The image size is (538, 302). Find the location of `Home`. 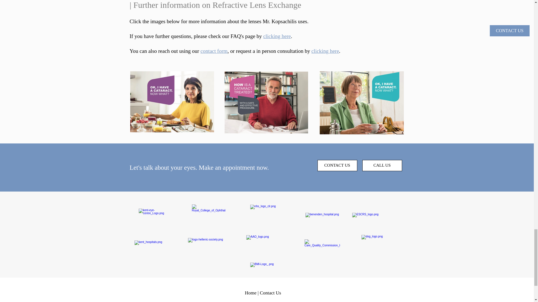

Home is located at coordinates (251, 293).